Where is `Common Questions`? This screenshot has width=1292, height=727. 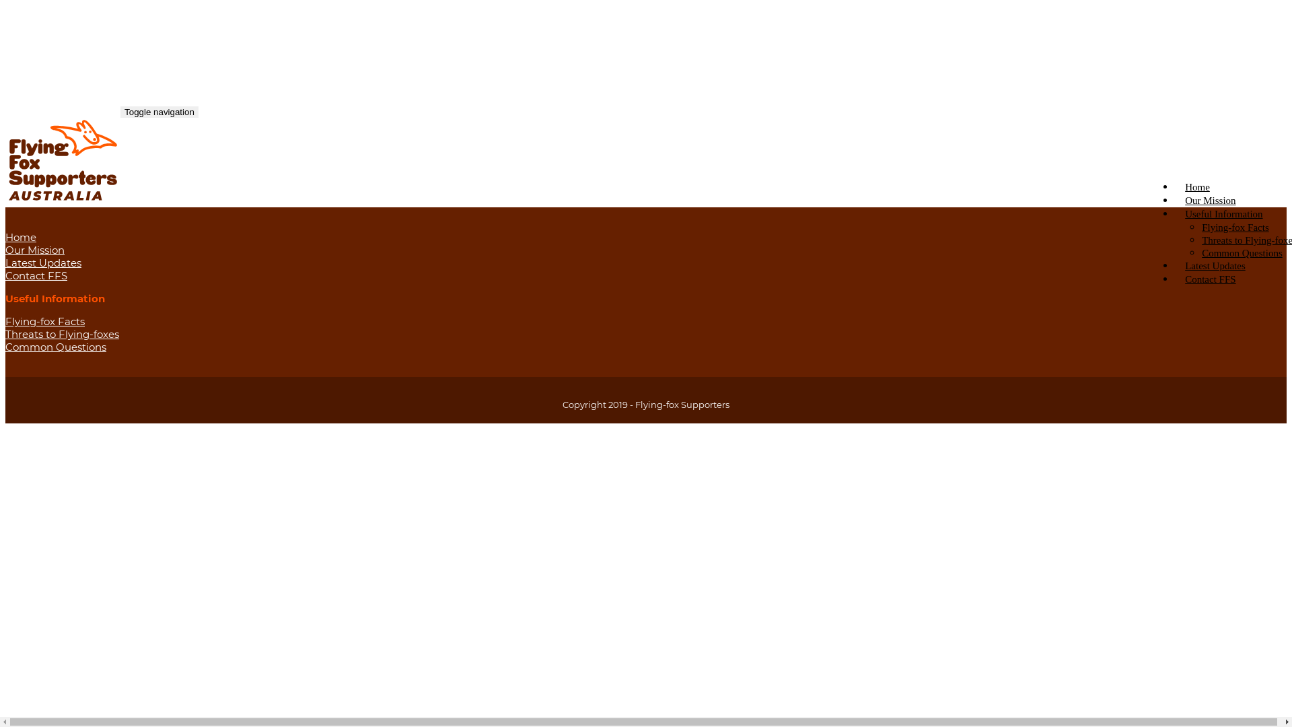 Common Questions is located at coordinates (1242, 253).